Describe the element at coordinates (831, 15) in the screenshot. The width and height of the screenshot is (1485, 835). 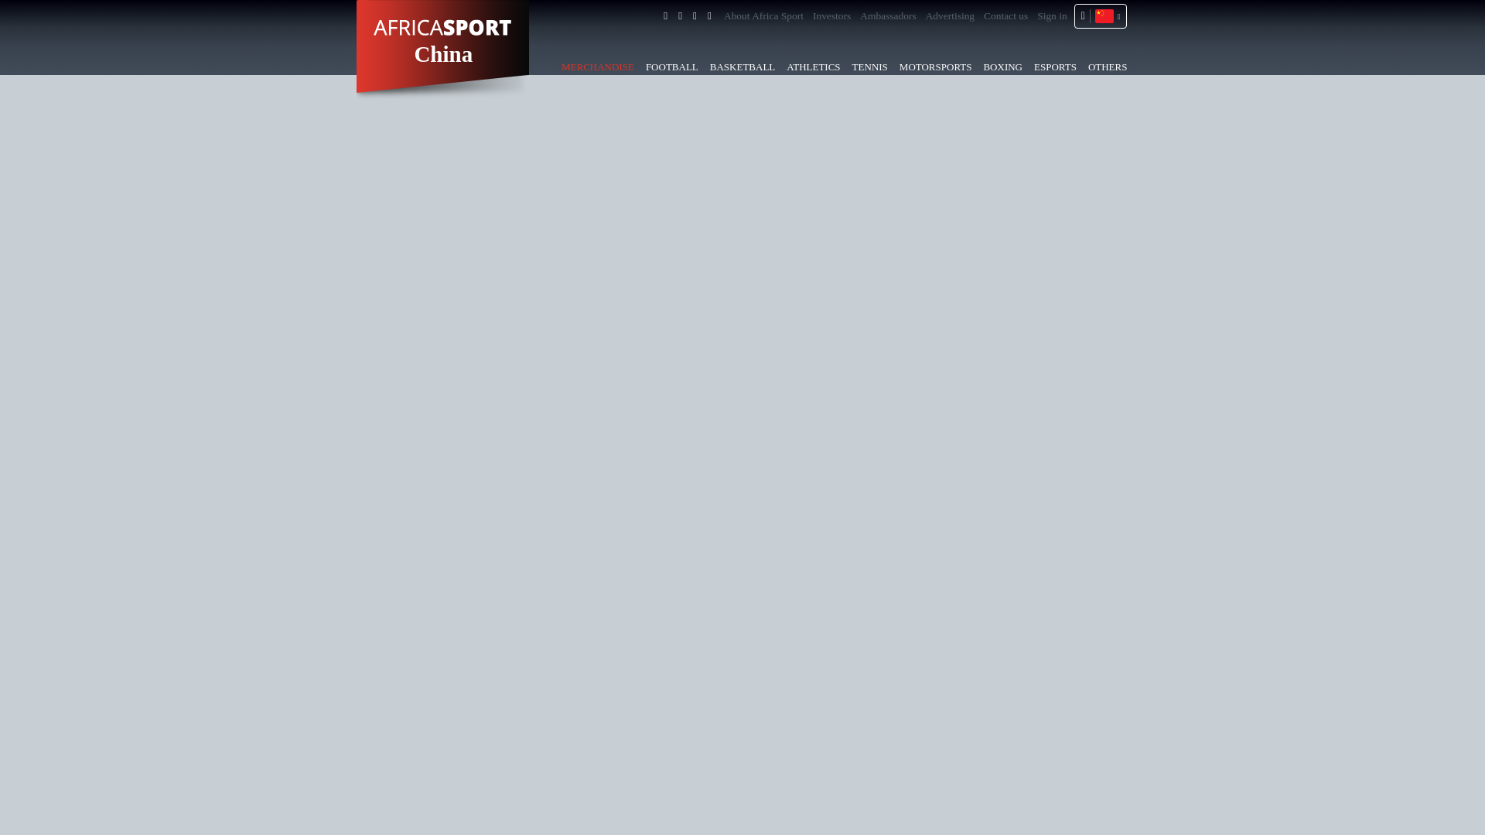
I see `Investors` at that location.